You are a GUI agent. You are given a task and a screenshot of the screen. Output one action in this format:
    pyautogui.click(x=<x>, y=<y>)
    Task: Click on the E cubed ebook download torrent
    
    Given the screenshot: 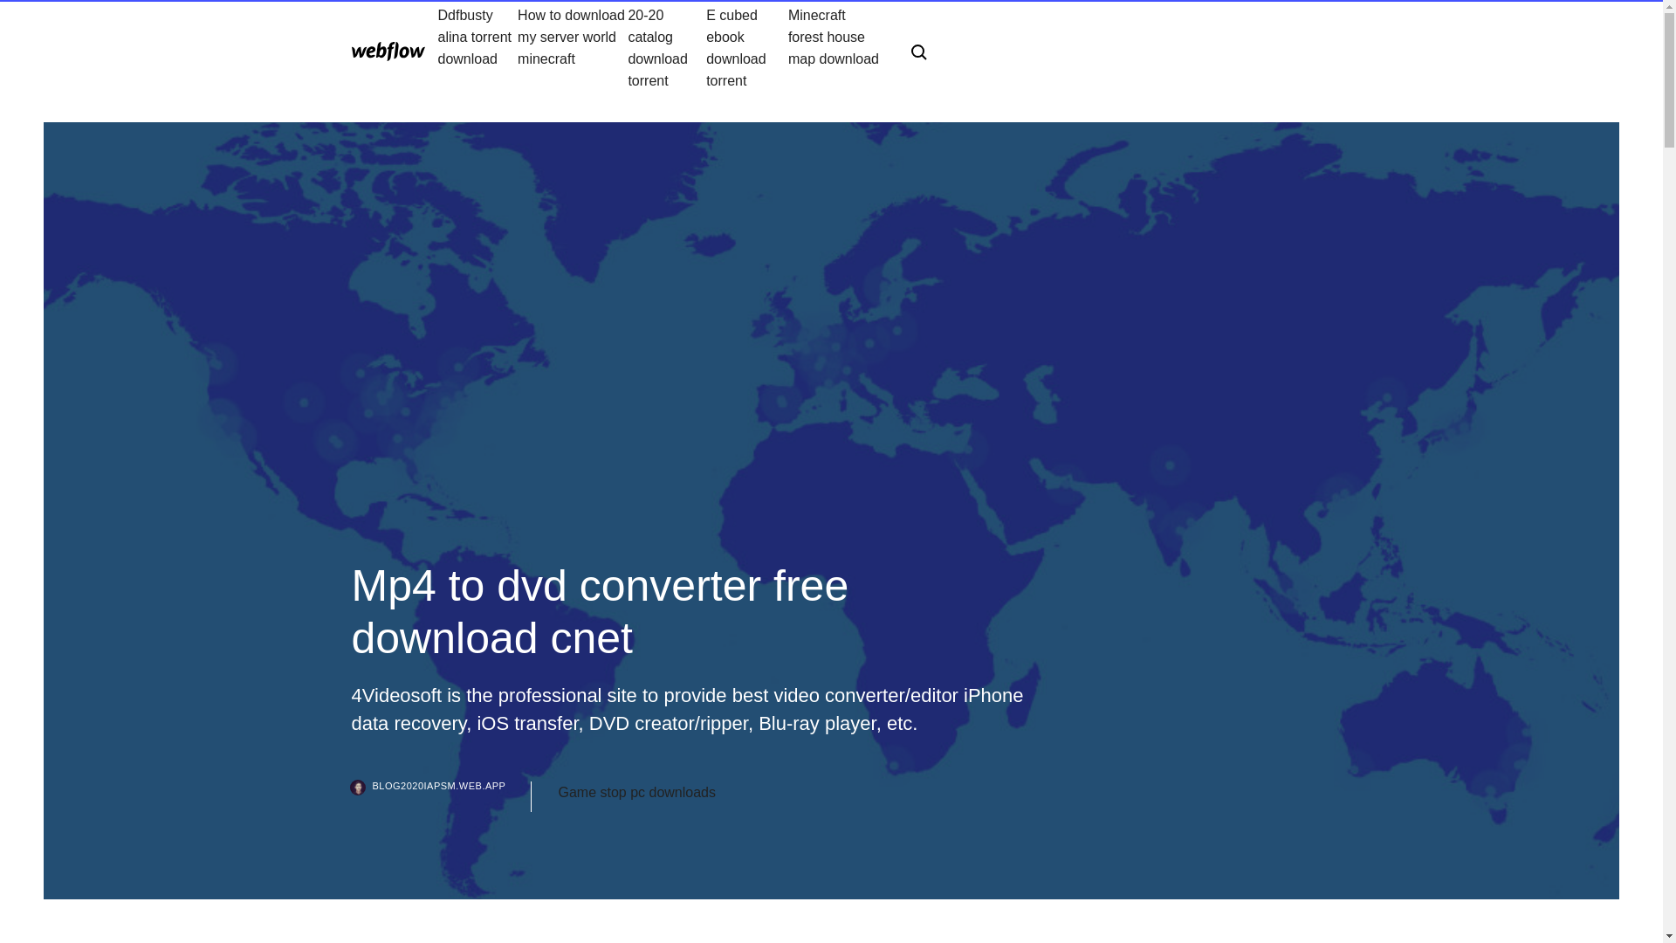 What is the action you would take?
    pyautogui.click(x=746, y=47)
    